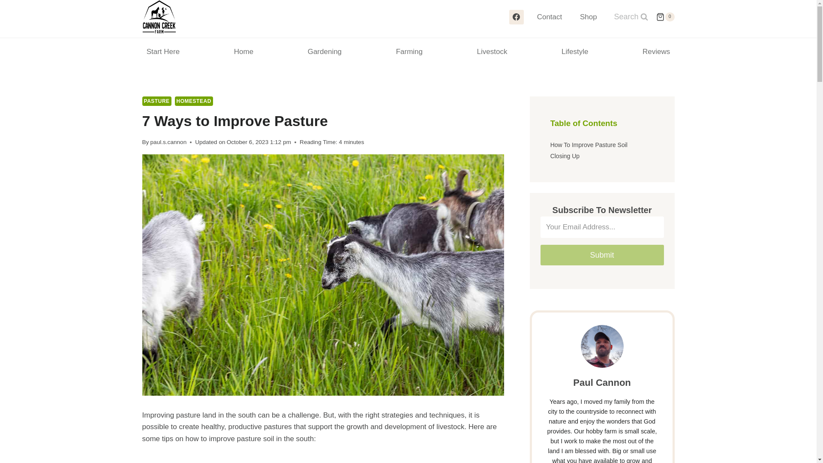 The width and height of the screenshot is (823, 463). What do you see at coordinates (588, 17) in the screenshot?
I see `Shop` at bounding box center [588, 17].